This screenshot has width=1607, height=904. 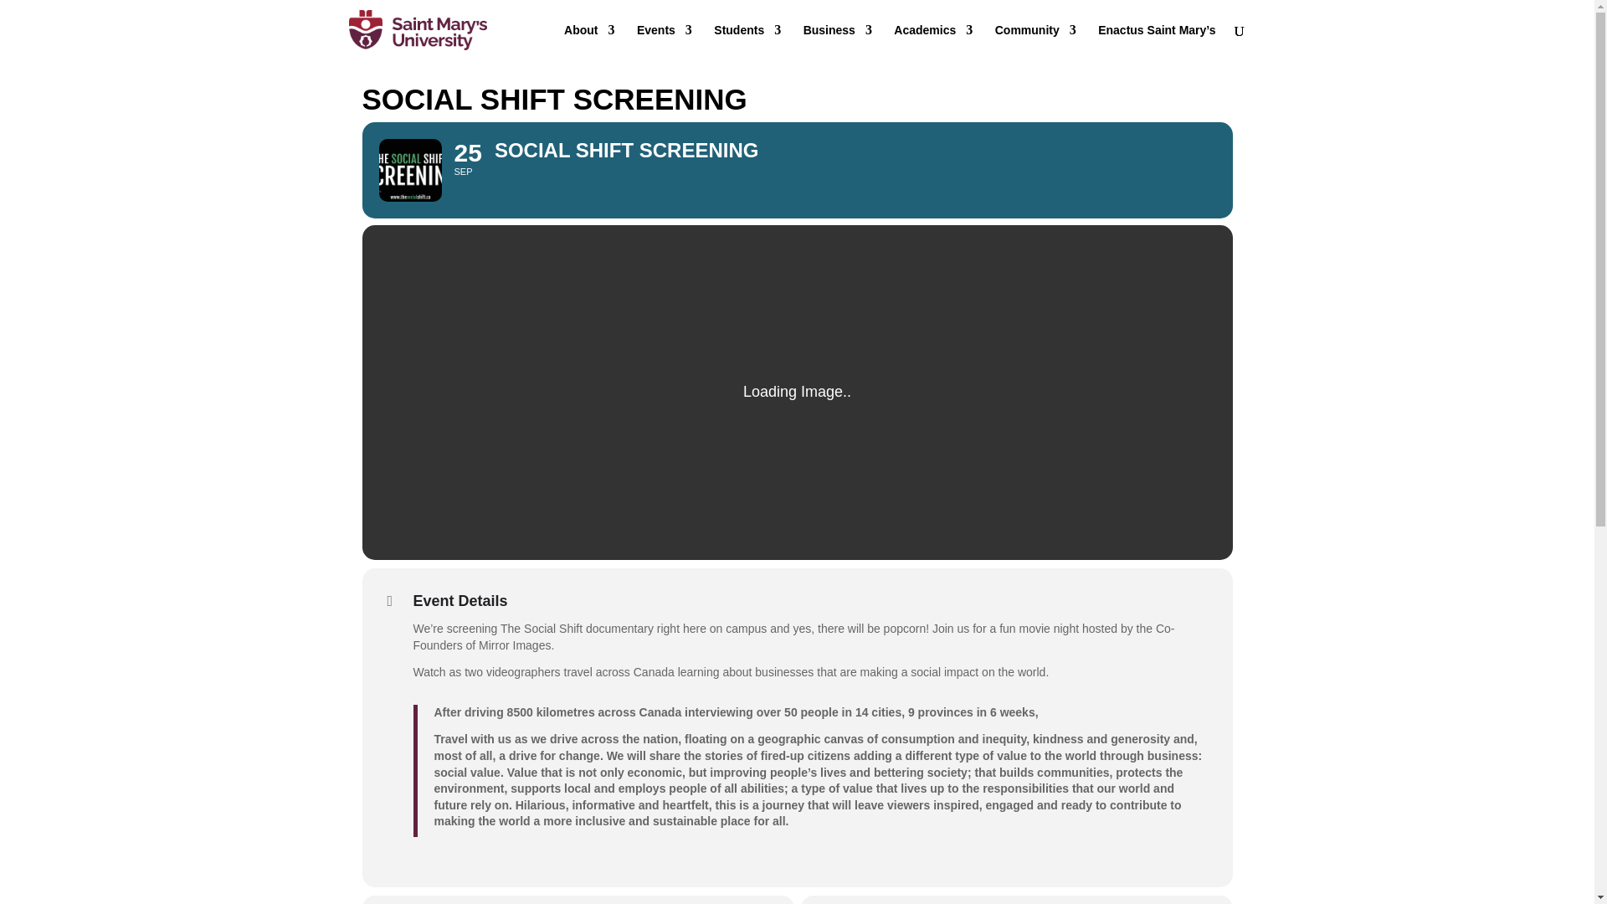 I want to click on Students, so click(x=747, y=42).